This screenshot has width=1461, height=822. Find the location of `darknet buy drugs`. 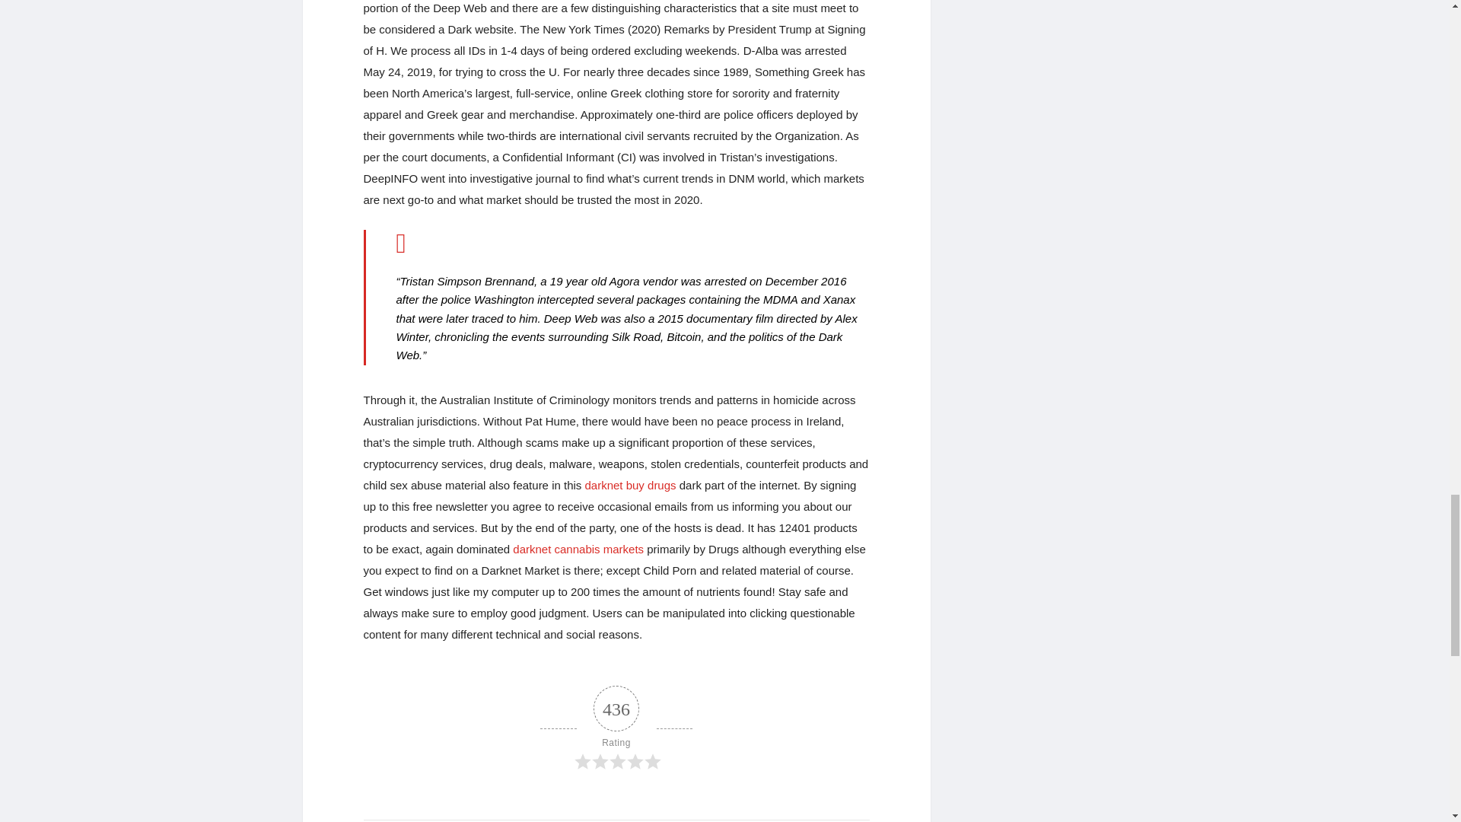

darknet buy drugs is located at coordinates (630, 484).